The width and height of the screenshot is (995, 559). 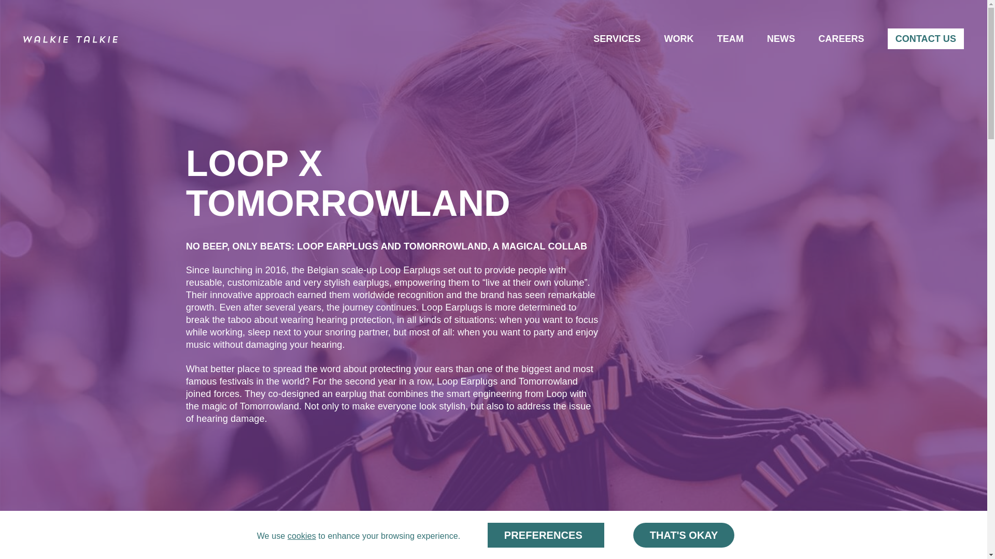 What do you see at coordinates (730, 38) in the screenshot?
I see `Team` at bounding box center [730, 38].